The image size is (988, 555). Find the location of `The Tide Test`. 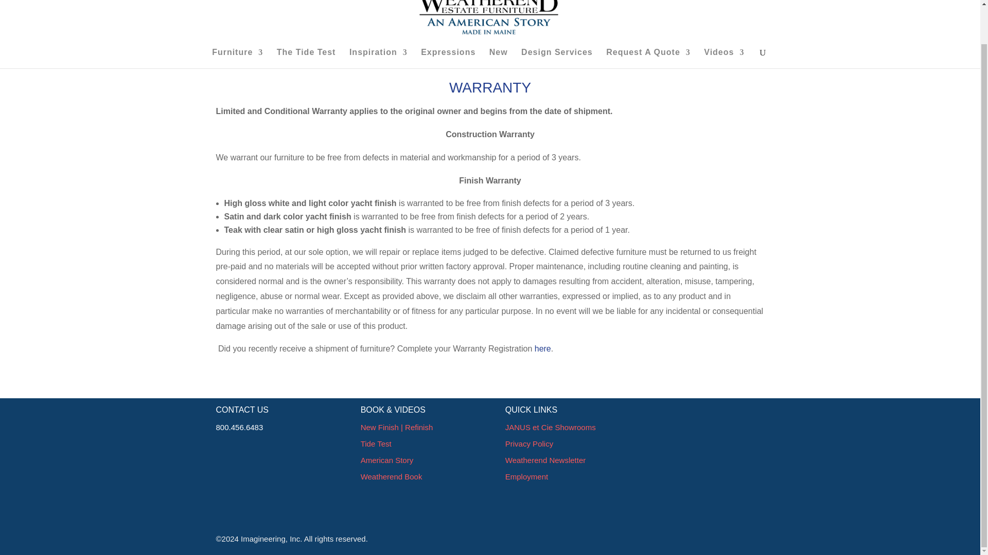

The Tide Test is located at coordinates (306, 59).